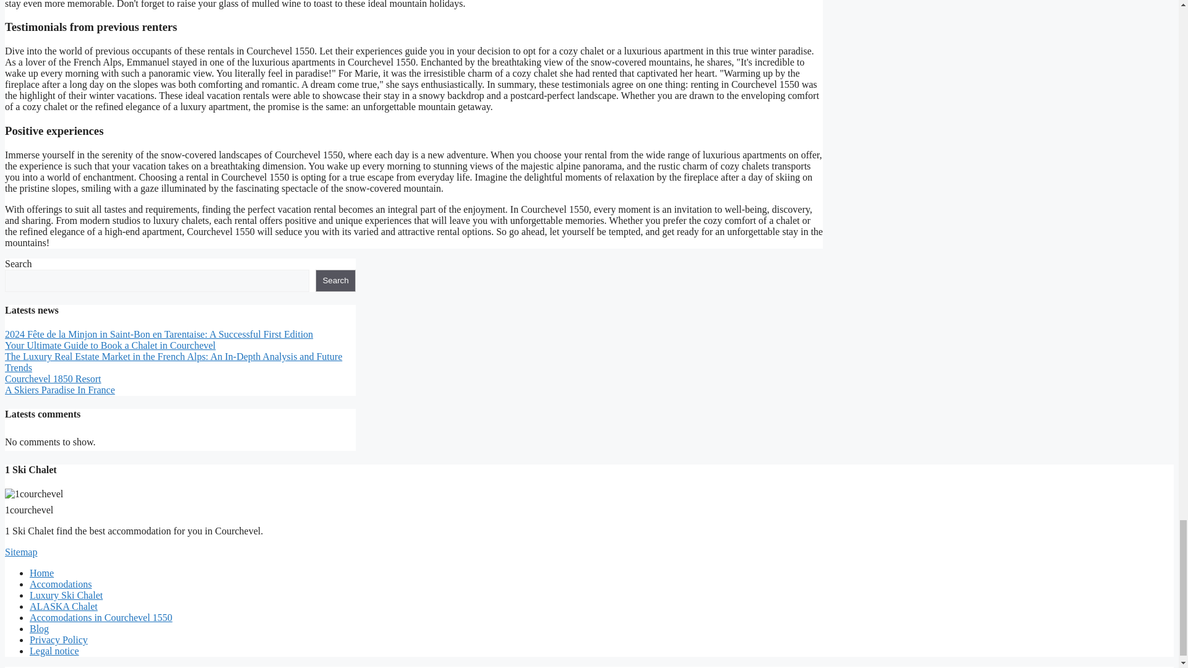 This screenshot has height=668, width=1188. What do you see at coordinates (335, 281) in the screenshot?
I see `Search` at bounding box center [335, 281].